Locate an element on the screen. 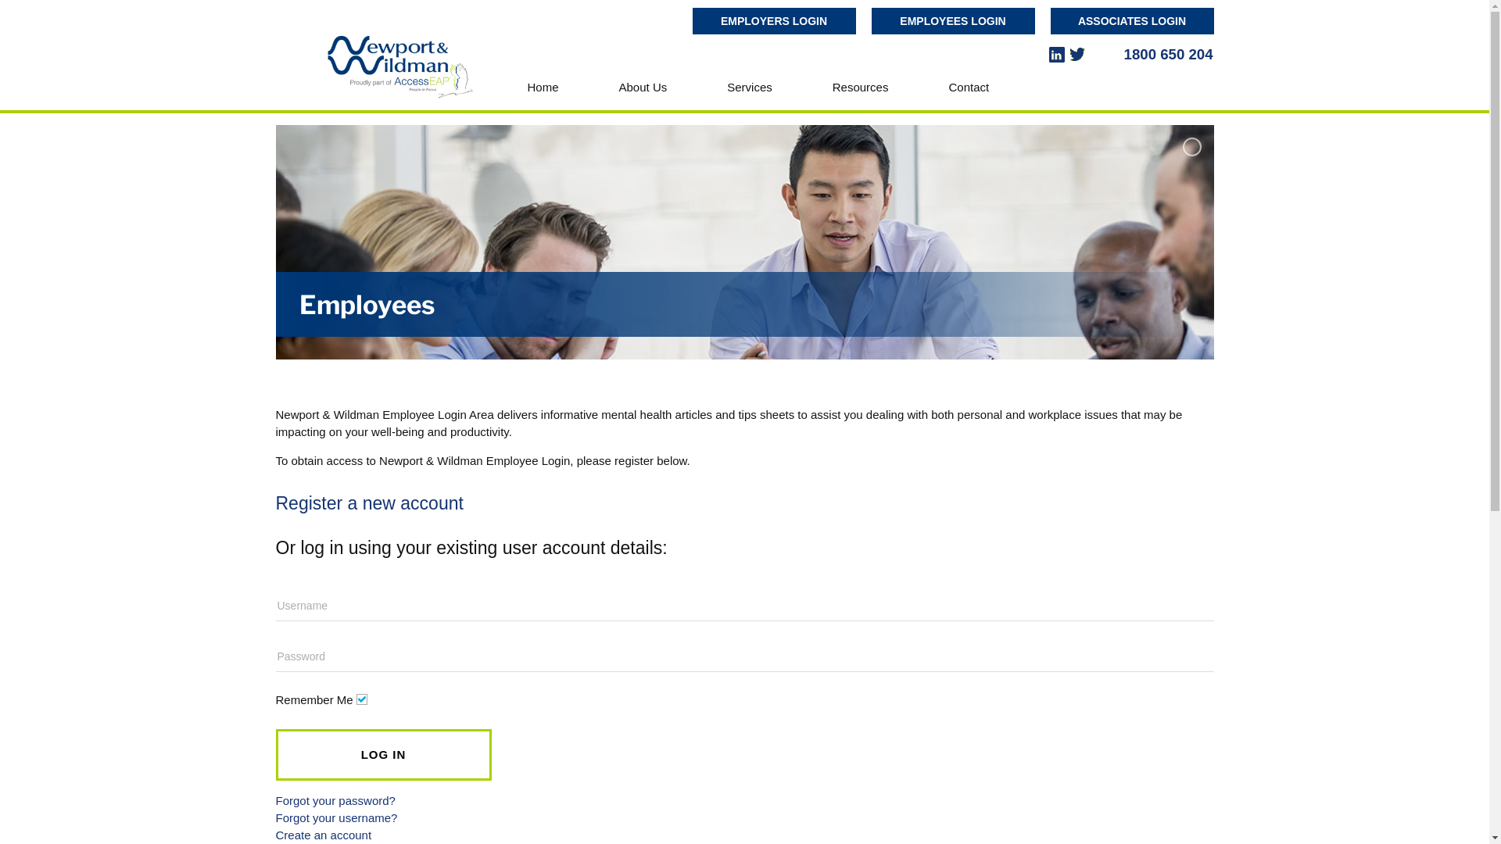 The image size is (1501, 844). 1800 650 204 is located at coordinates (1169, 55).